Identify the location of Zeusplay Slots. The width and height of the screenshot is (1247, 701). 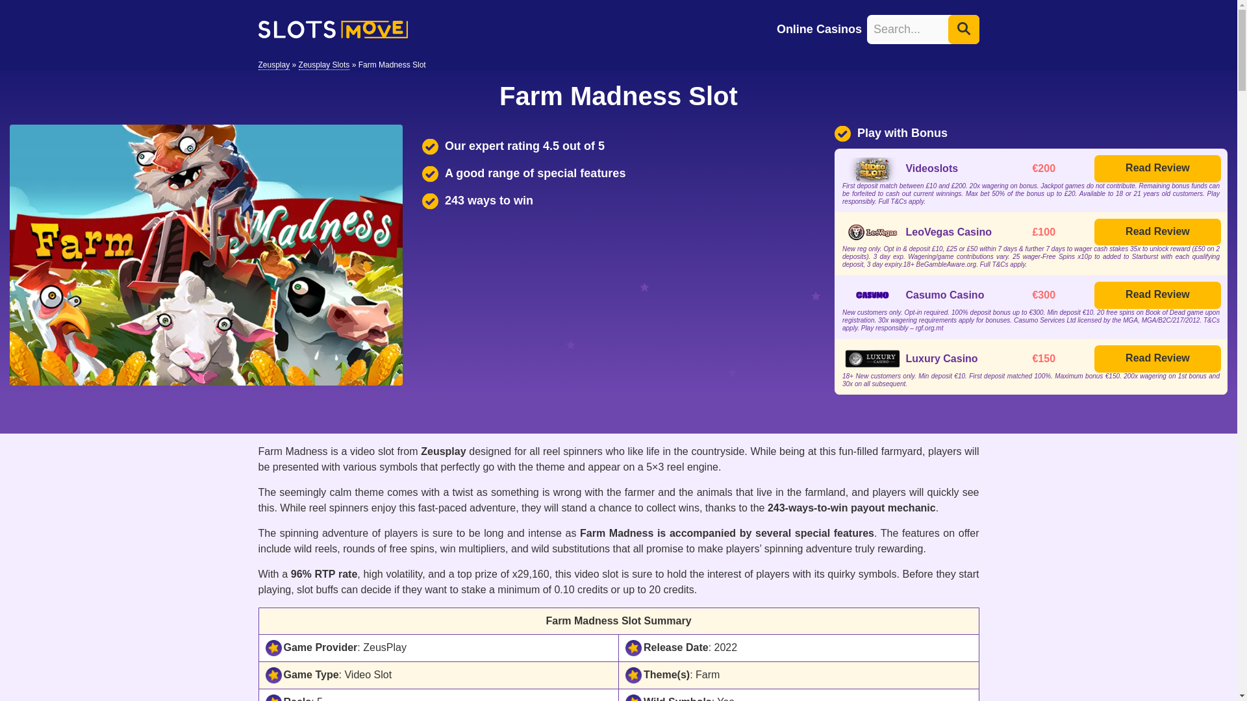
(325, 65).